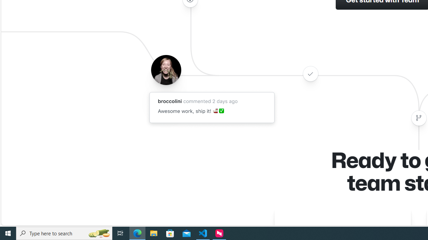  Describe the element at coordinates (419, 118) in the screenshot. I see `Class: color-fg-muted width-full` at that location.